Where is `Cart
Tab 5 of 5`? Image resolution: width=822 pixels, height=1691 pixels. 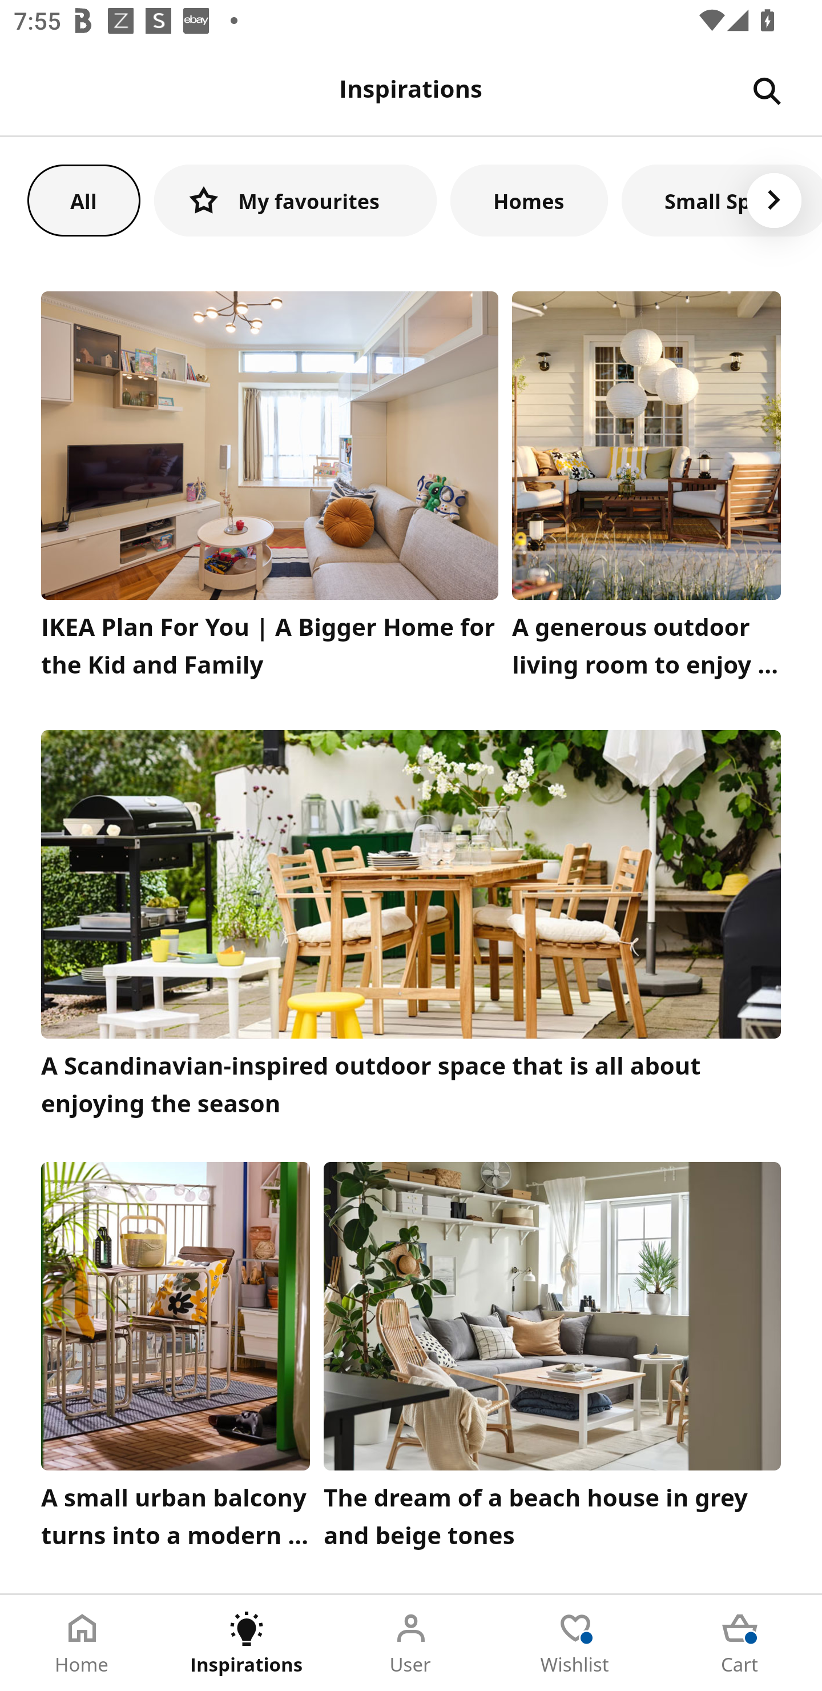
Cart
Tab 5 of 5 is located at coordinates (740, 1643).